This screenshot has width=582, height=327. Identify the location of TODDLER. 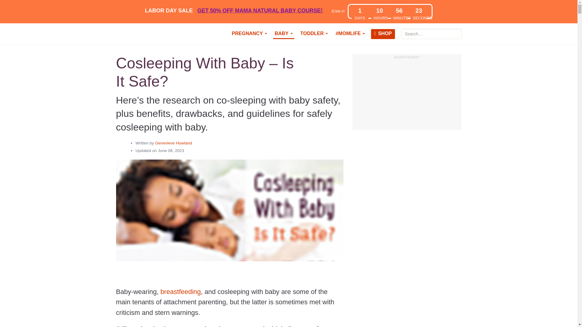
(314, 34).